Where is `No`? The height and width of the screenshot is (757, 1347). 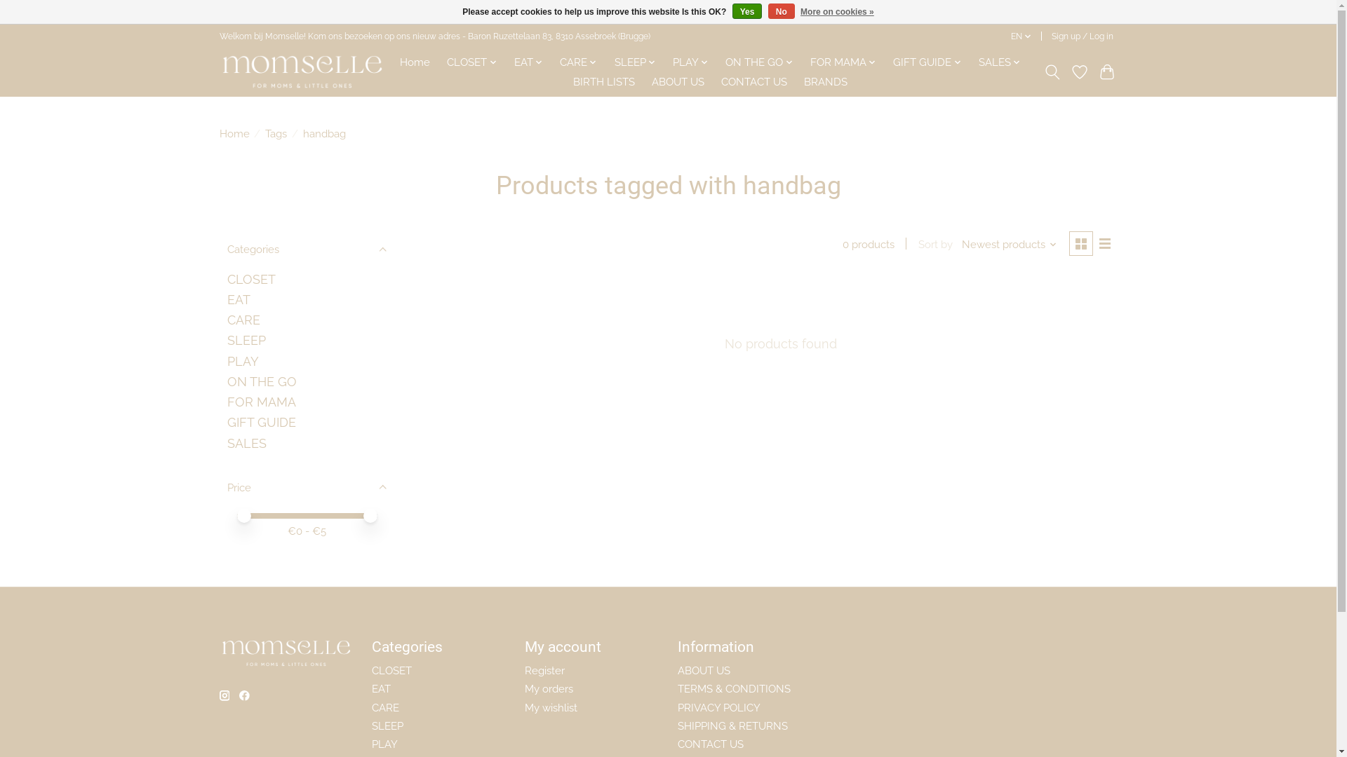 No is located at coordinates (782, 11).